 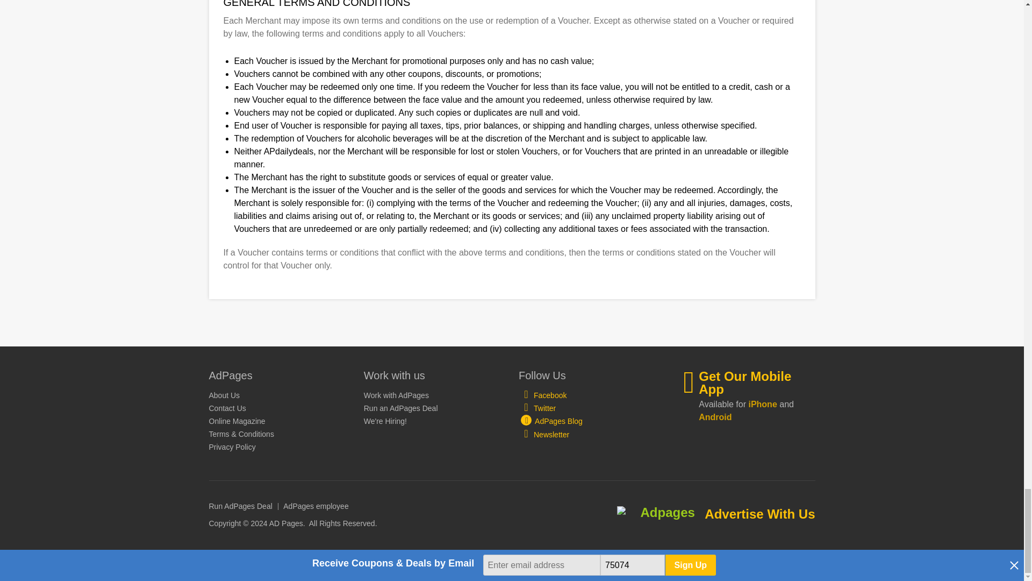 I want to click on Facebook, so click(x=543, y=395).